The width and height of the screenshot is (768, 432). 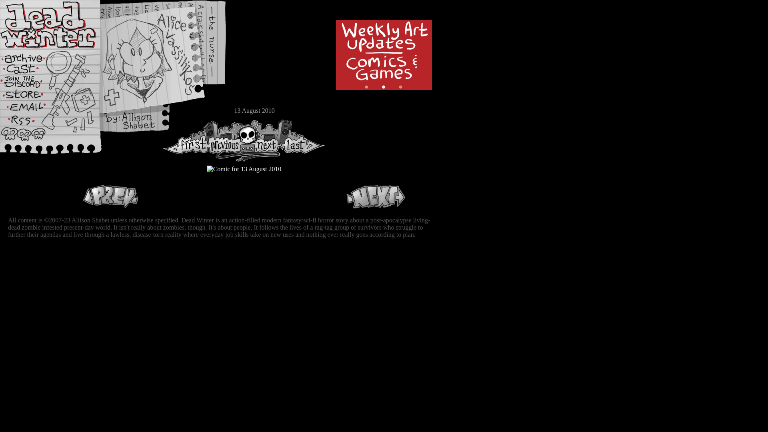 I want to click on Cast, so click(x=30, y=71).